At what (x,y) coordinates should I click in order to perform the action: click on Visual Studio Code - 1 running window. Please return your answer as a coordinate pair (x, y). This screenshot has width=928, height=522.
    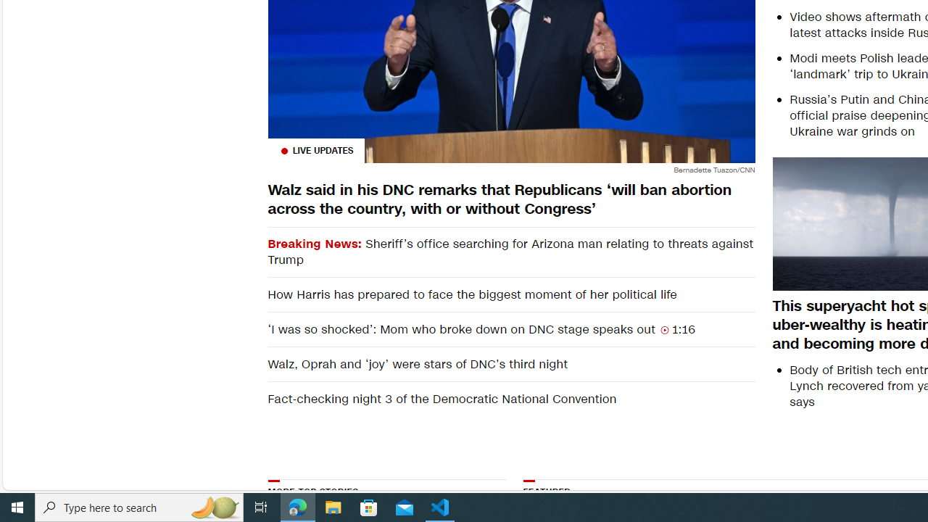
    Looking at the image, I should click on (440, 507).